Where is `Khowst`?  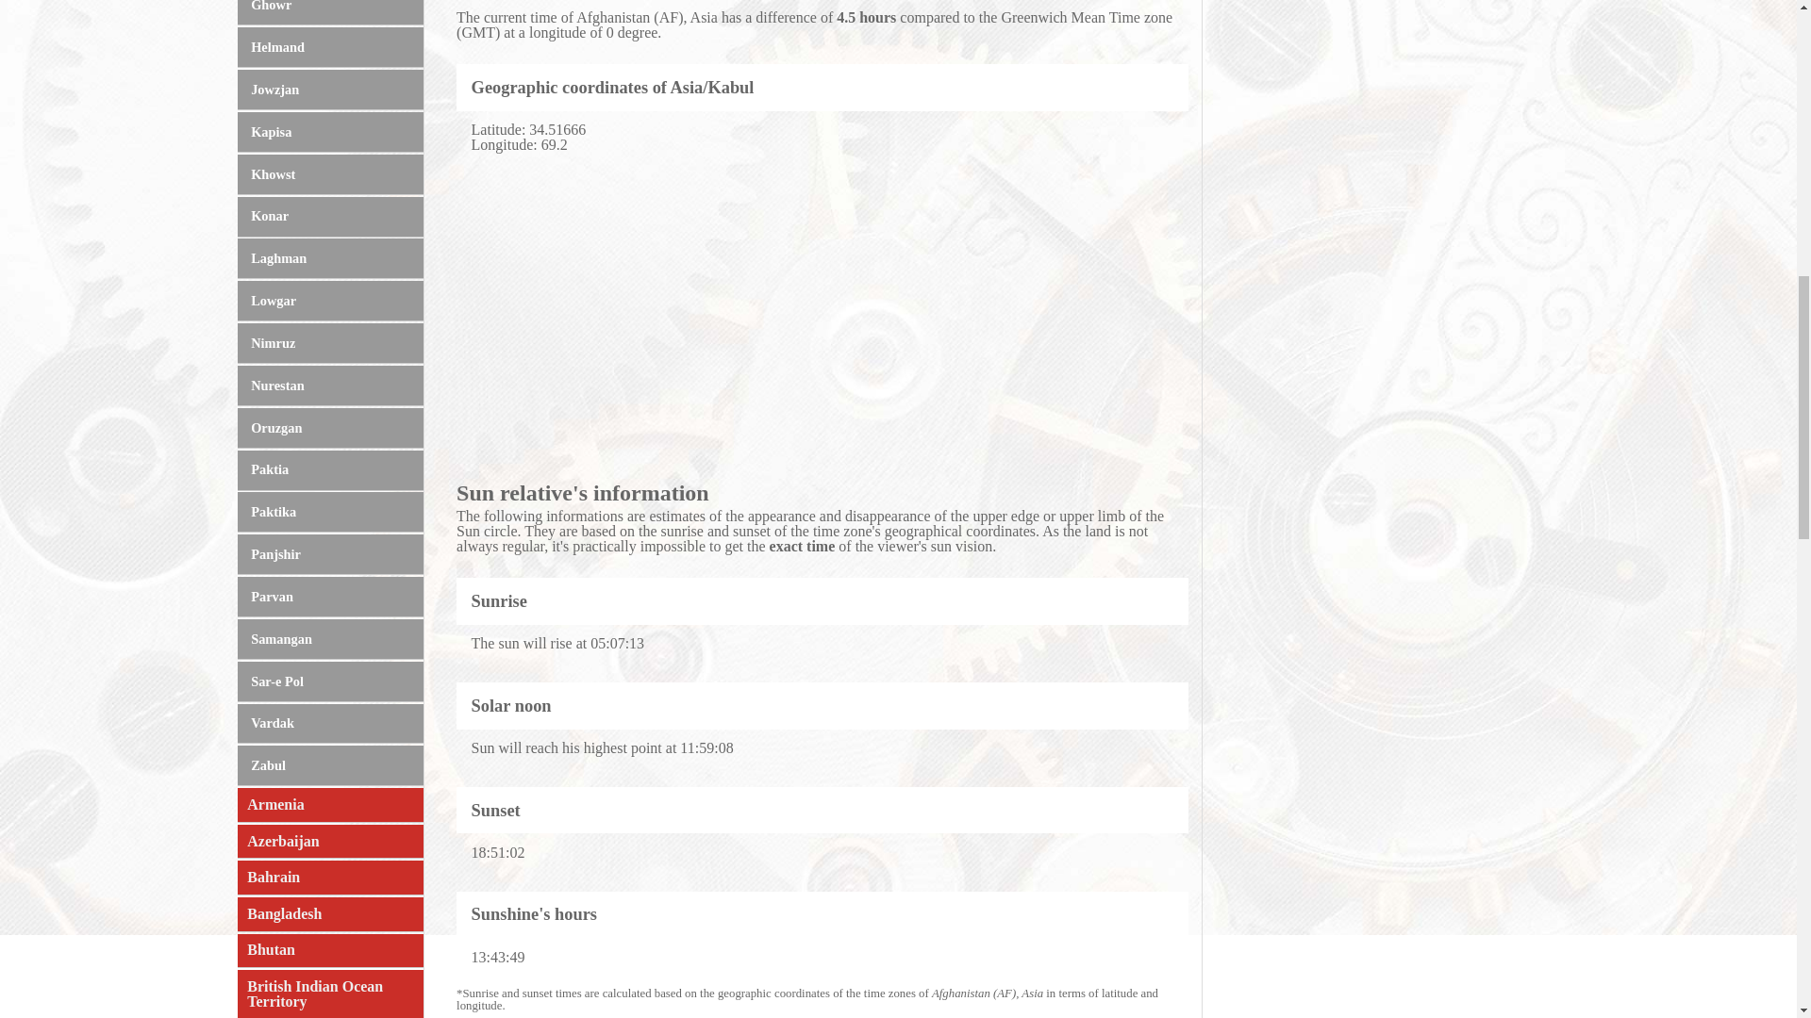
Khowst is located at coordinates (329, 175).